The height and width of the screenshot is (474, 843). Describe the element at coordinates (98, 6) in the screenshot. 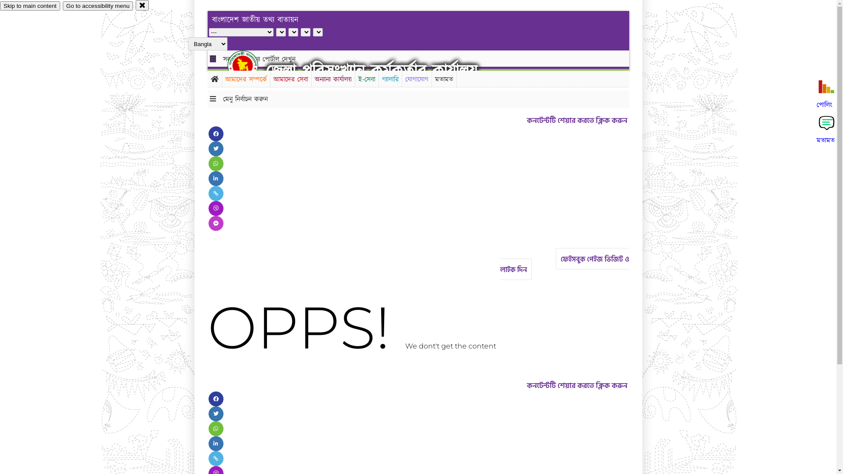

I see `Go to accessibility menu` at that location.